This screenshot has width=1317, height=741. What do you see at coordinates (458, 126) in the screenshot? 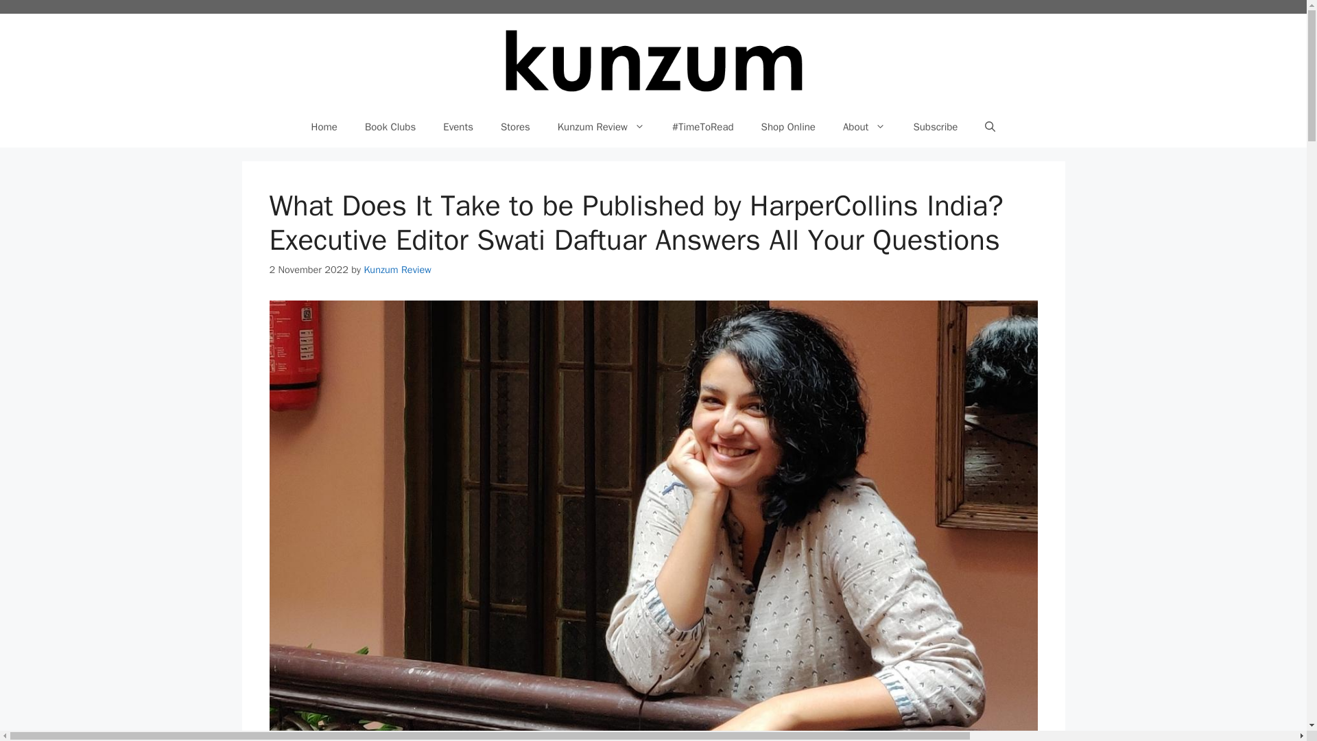
I see `Events` at bounding box center [458, 126].